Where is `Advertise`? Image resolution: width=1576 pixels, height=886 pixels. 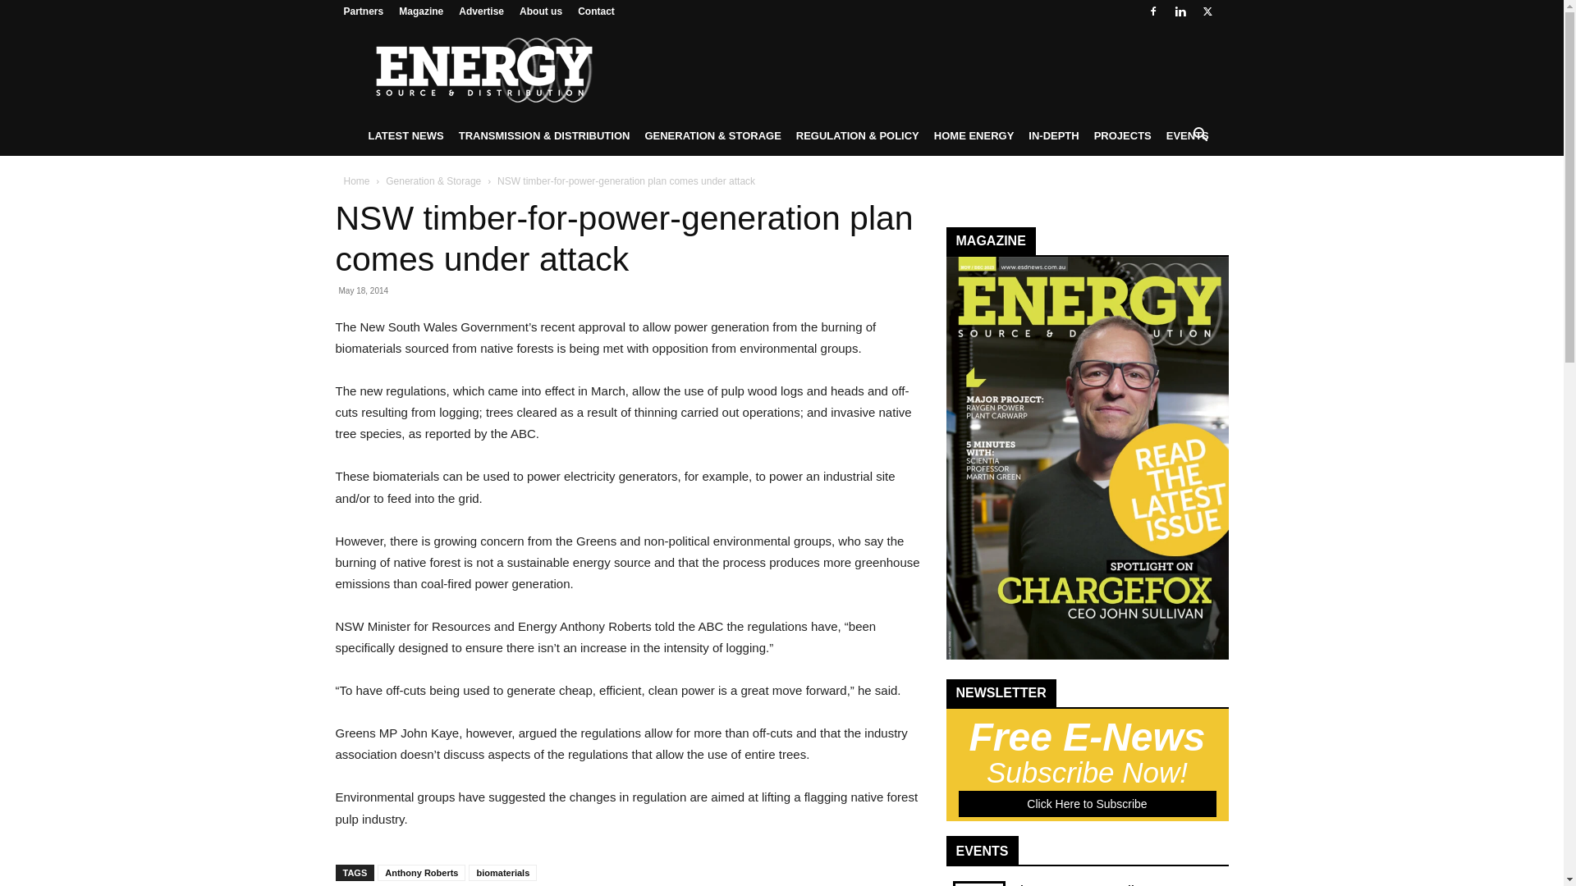 Advertise is located at coordinates (481, 11).